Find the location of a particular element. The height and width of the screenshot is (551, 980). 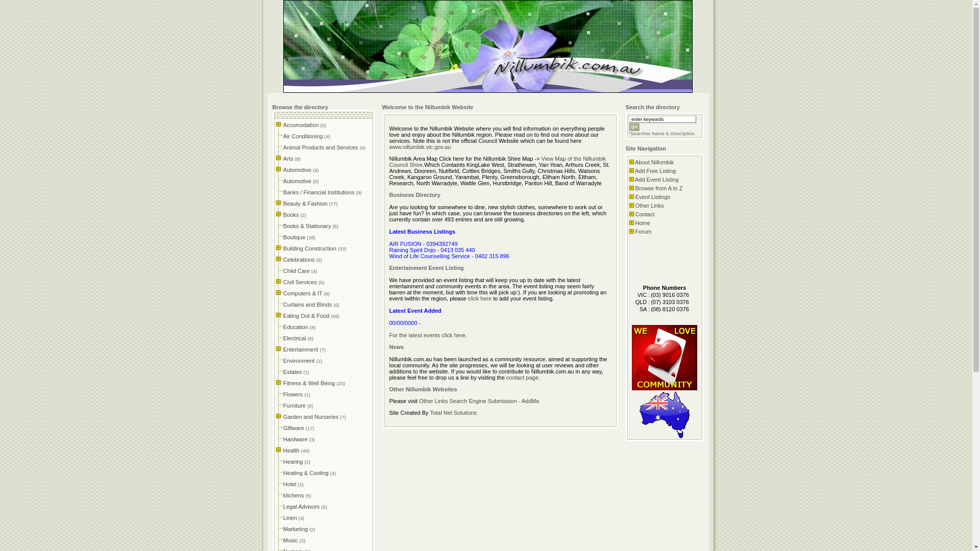

Home is located at coordinates (643, 223).